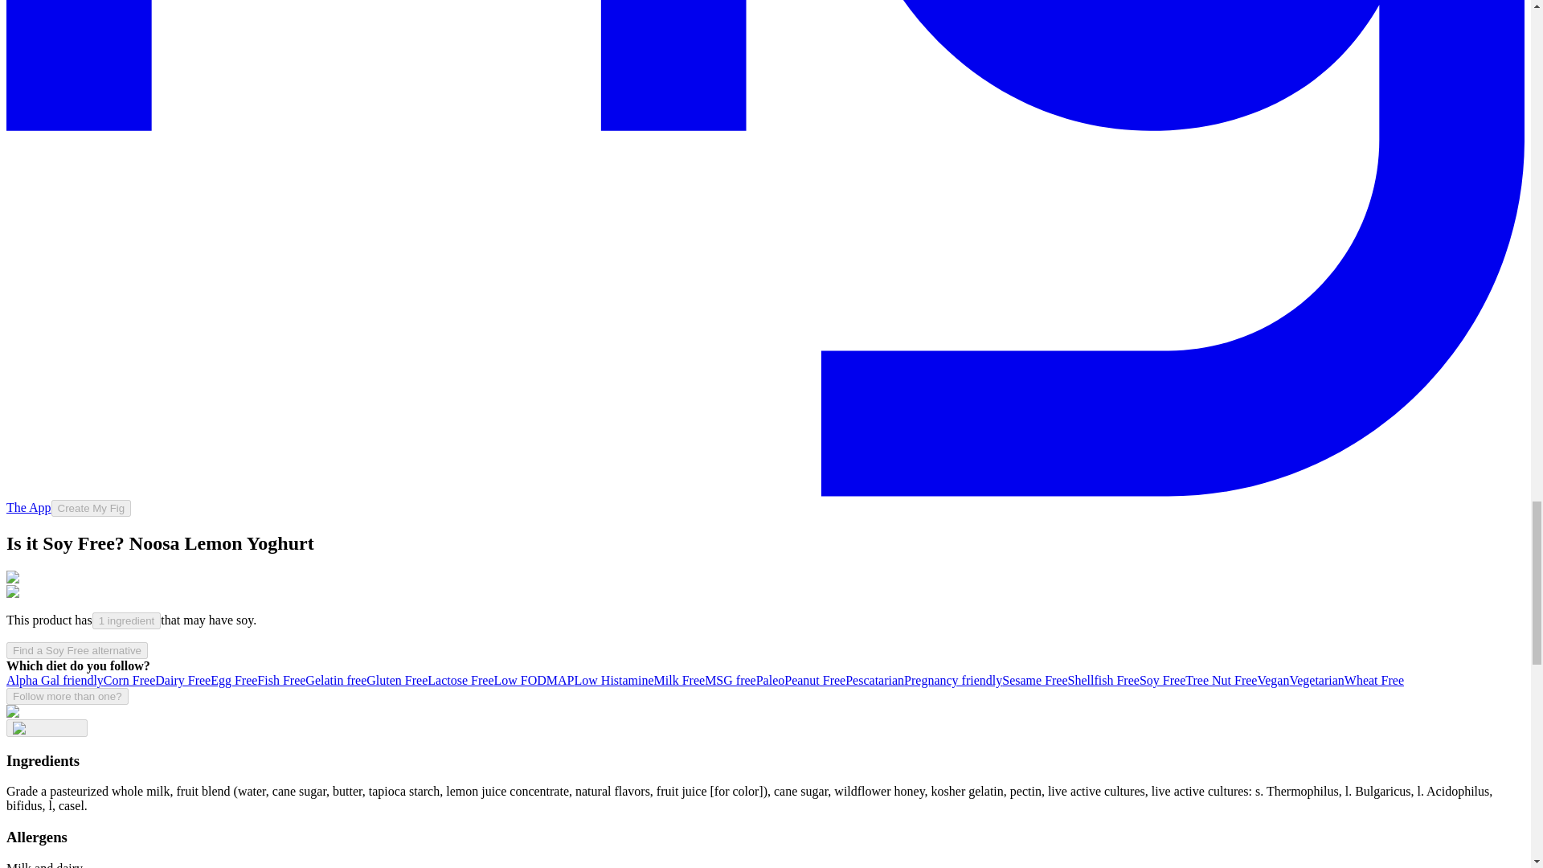  What do you see at coordinates (281, 680) in the screenshot?
I see `Fish Free` at bounding box center [281, 680].